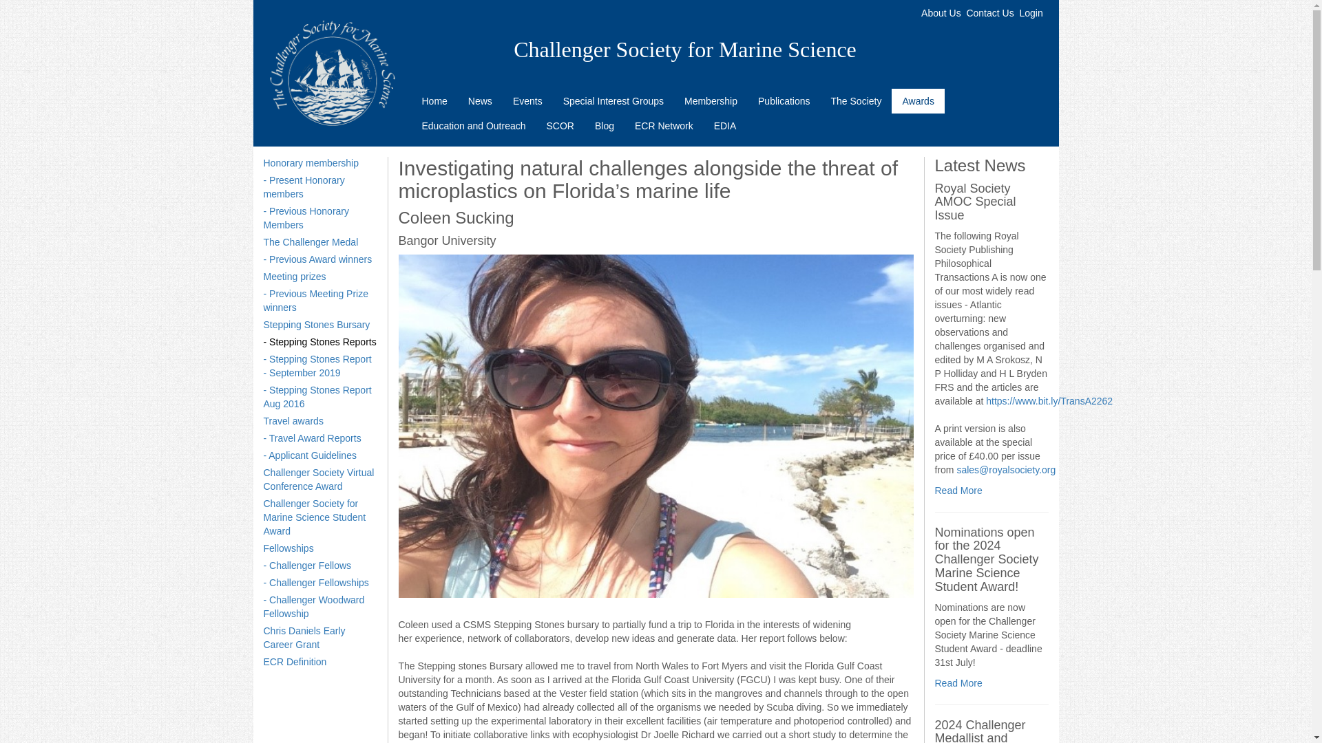  Describe the element at coordinates (479, 100) in the screenshot. I see `News` at that location.